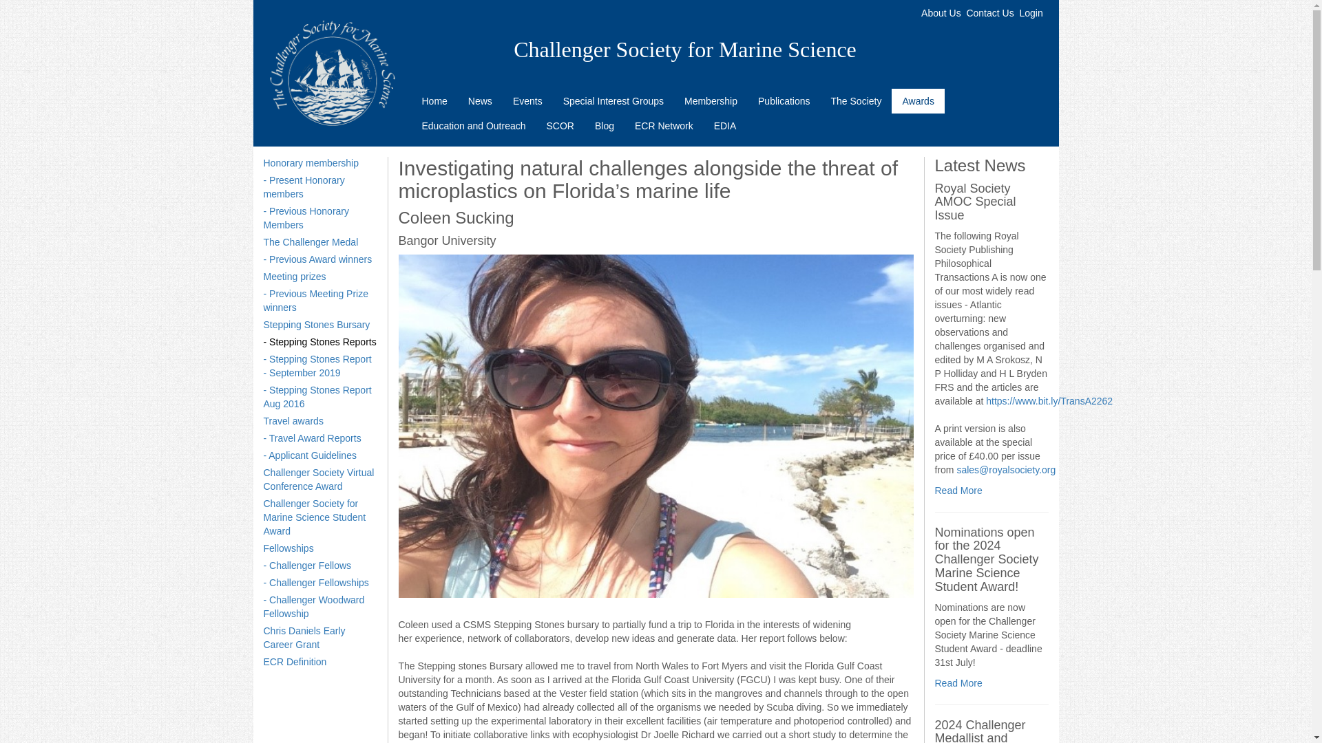  Describe the element at coordinates (479, 100) in the screenshot. I see `News` at that location.